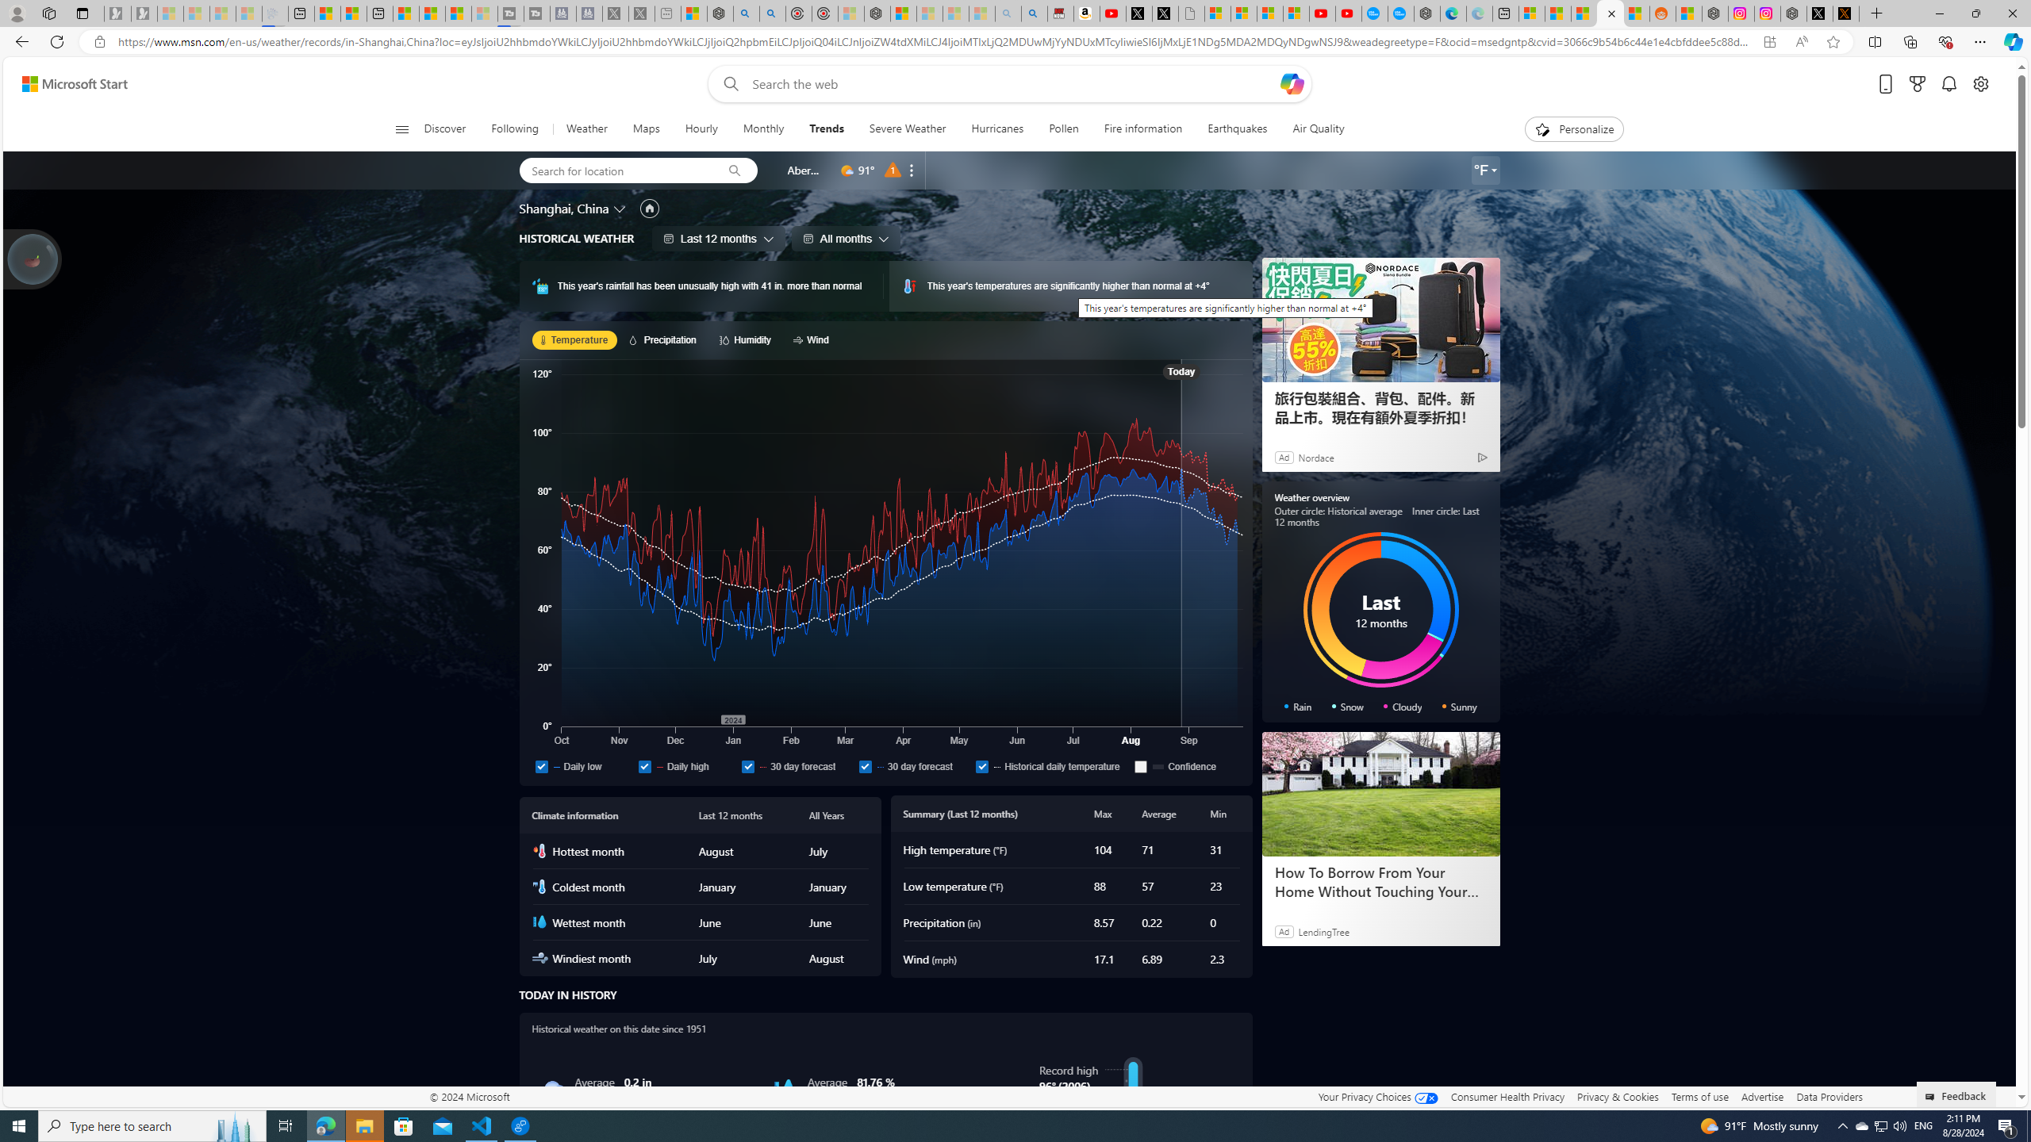 This screenshot has width=2031, height=1142. What do you see at coordinates (996, 129) in the screenshot?
I see `Hurricanes` at bounding box center [996, 129].